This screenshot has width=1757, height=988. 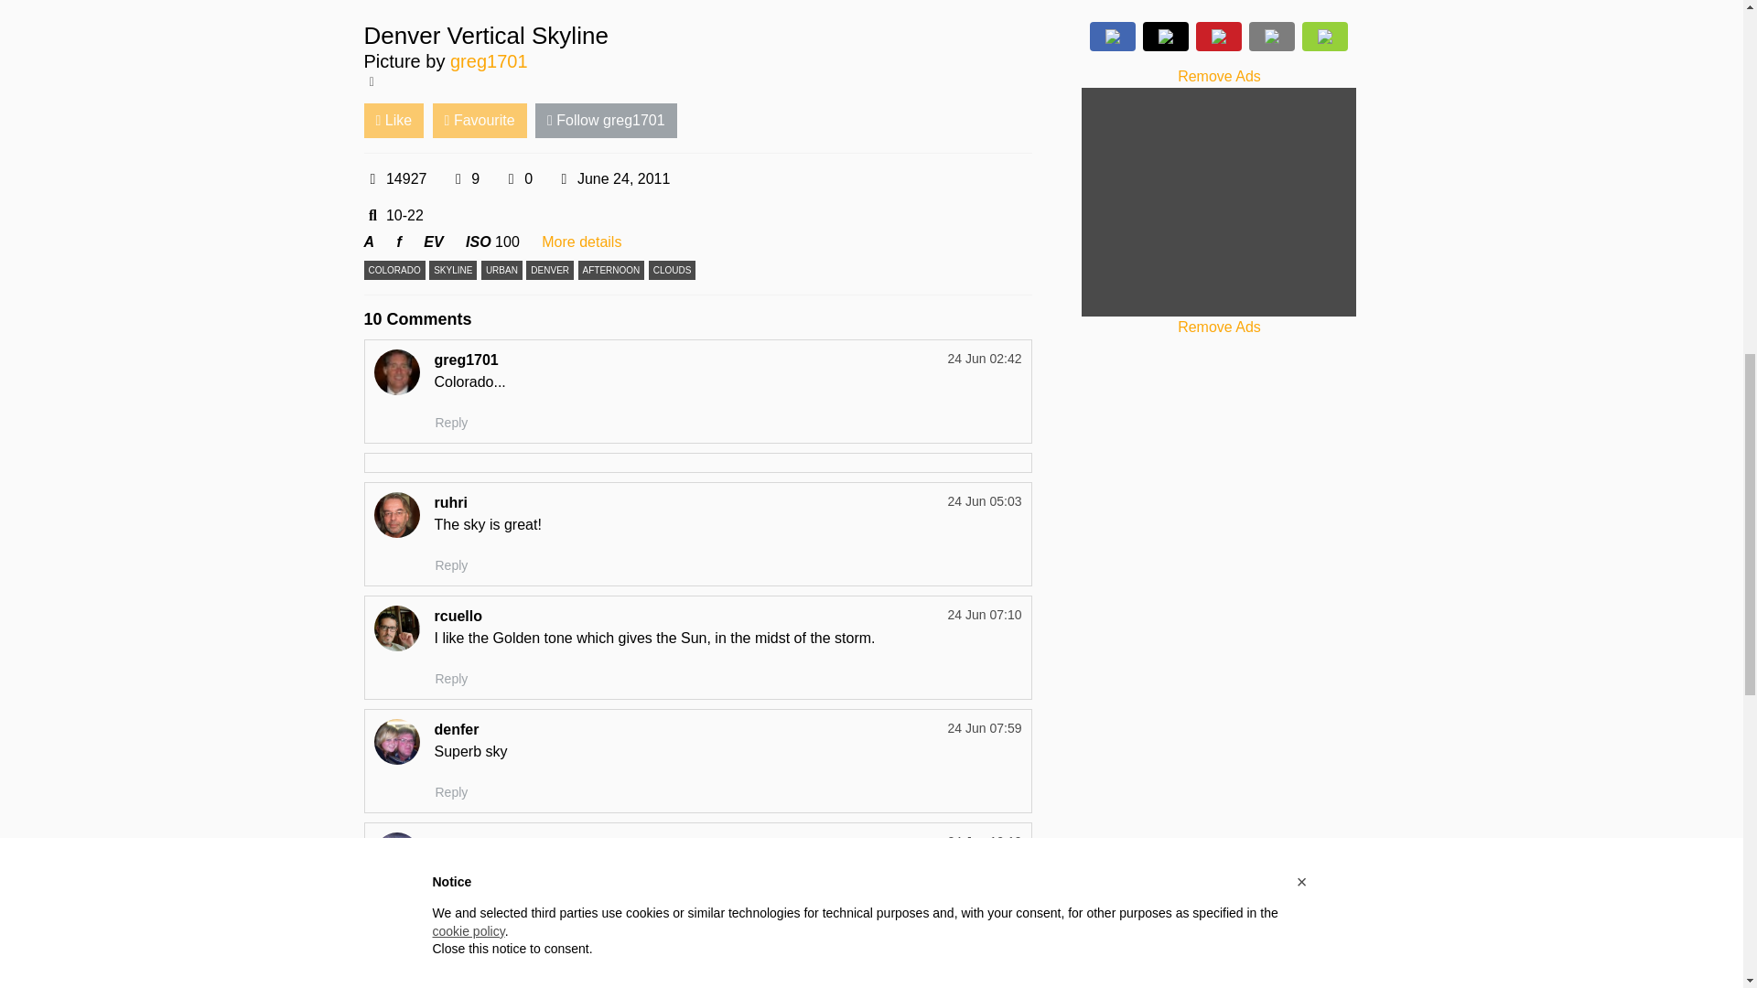 What do you see at coordinates (478, 242) in the screenshot?
I see `ISO` at bounding box center [478, 242].